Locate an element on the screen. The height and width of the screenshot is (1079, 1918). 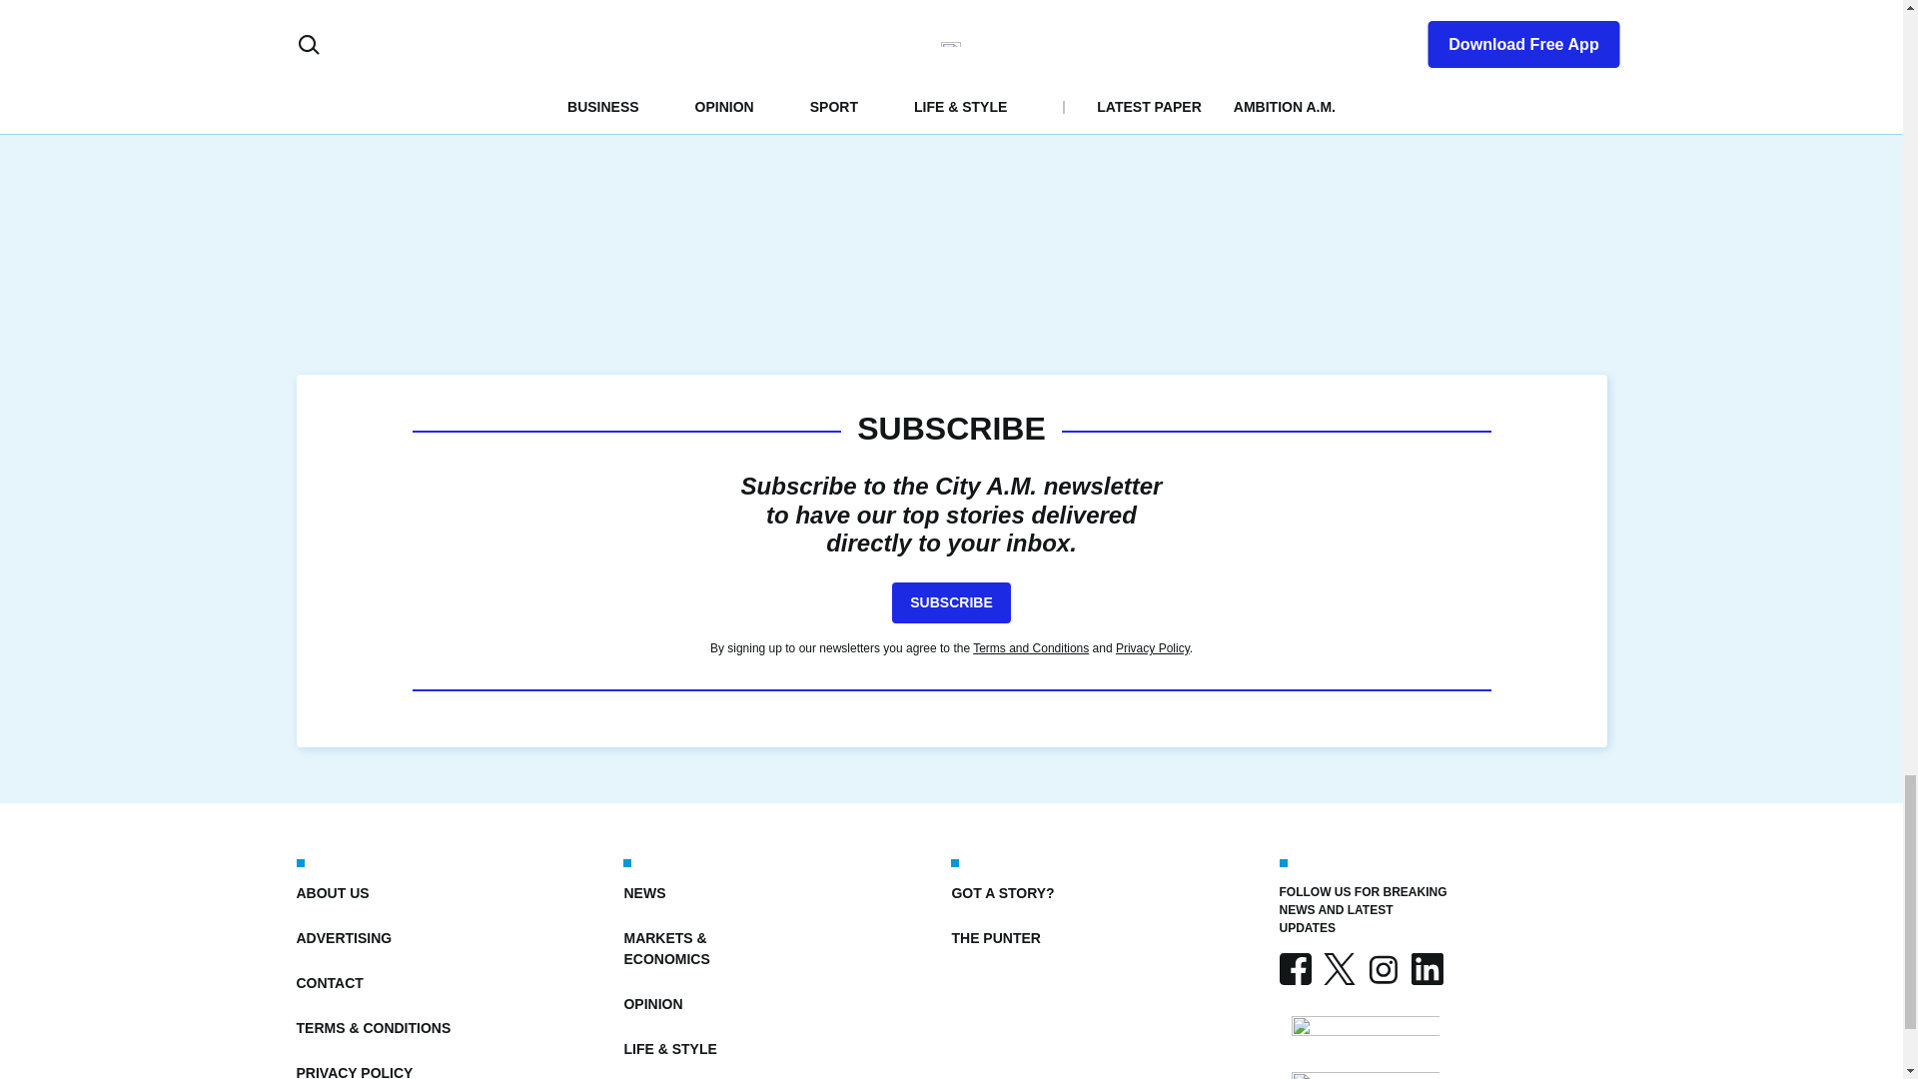
FACEBOOK is located at coordinates (1295, 969).